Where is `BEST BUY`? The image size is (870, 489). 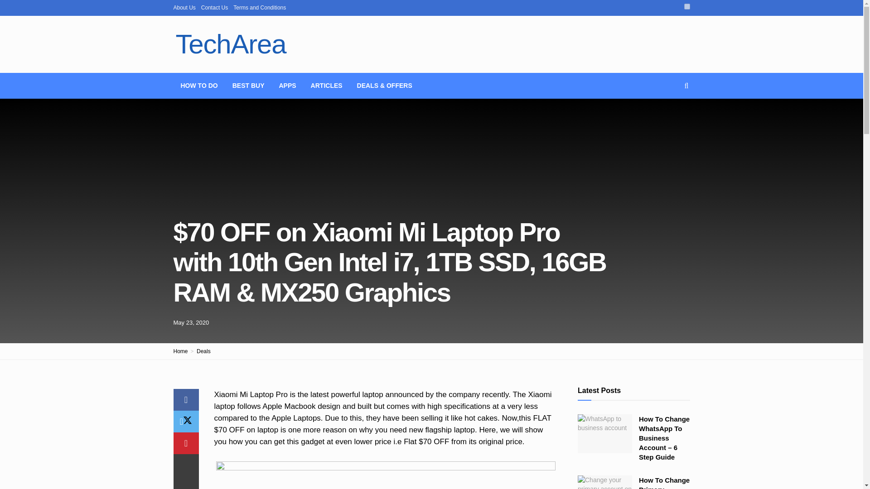
BEST BUY is located at coordinates (248, 86).